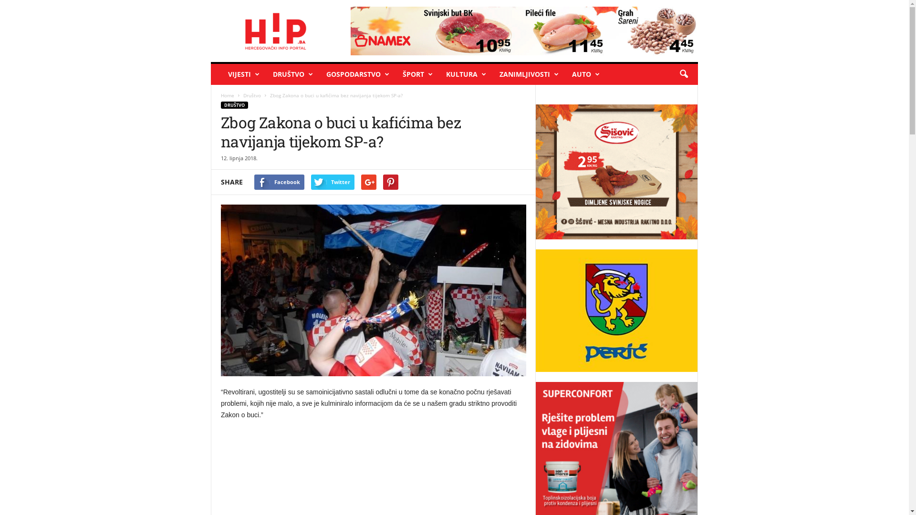 This screenshot has width=916, height=515. What do you see at coordinates (357, 74) in the screenshot?
I see `GOSPODARSTVO` at bounding box center [357, 74].